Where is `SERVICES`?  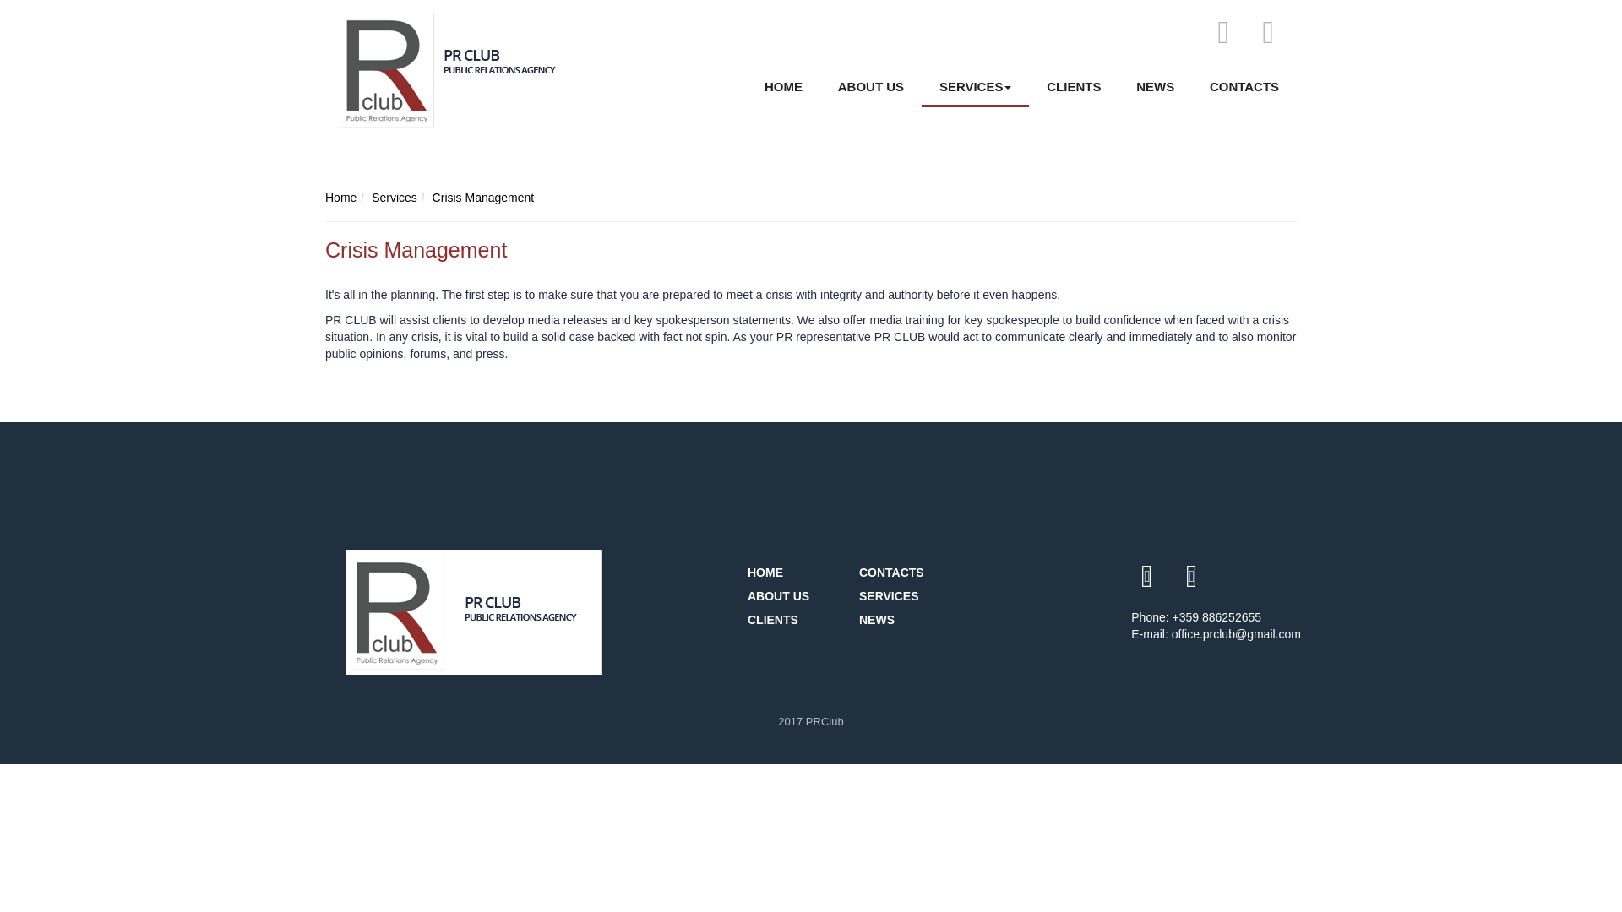
SERVICES is located at coordinates (906, 597).